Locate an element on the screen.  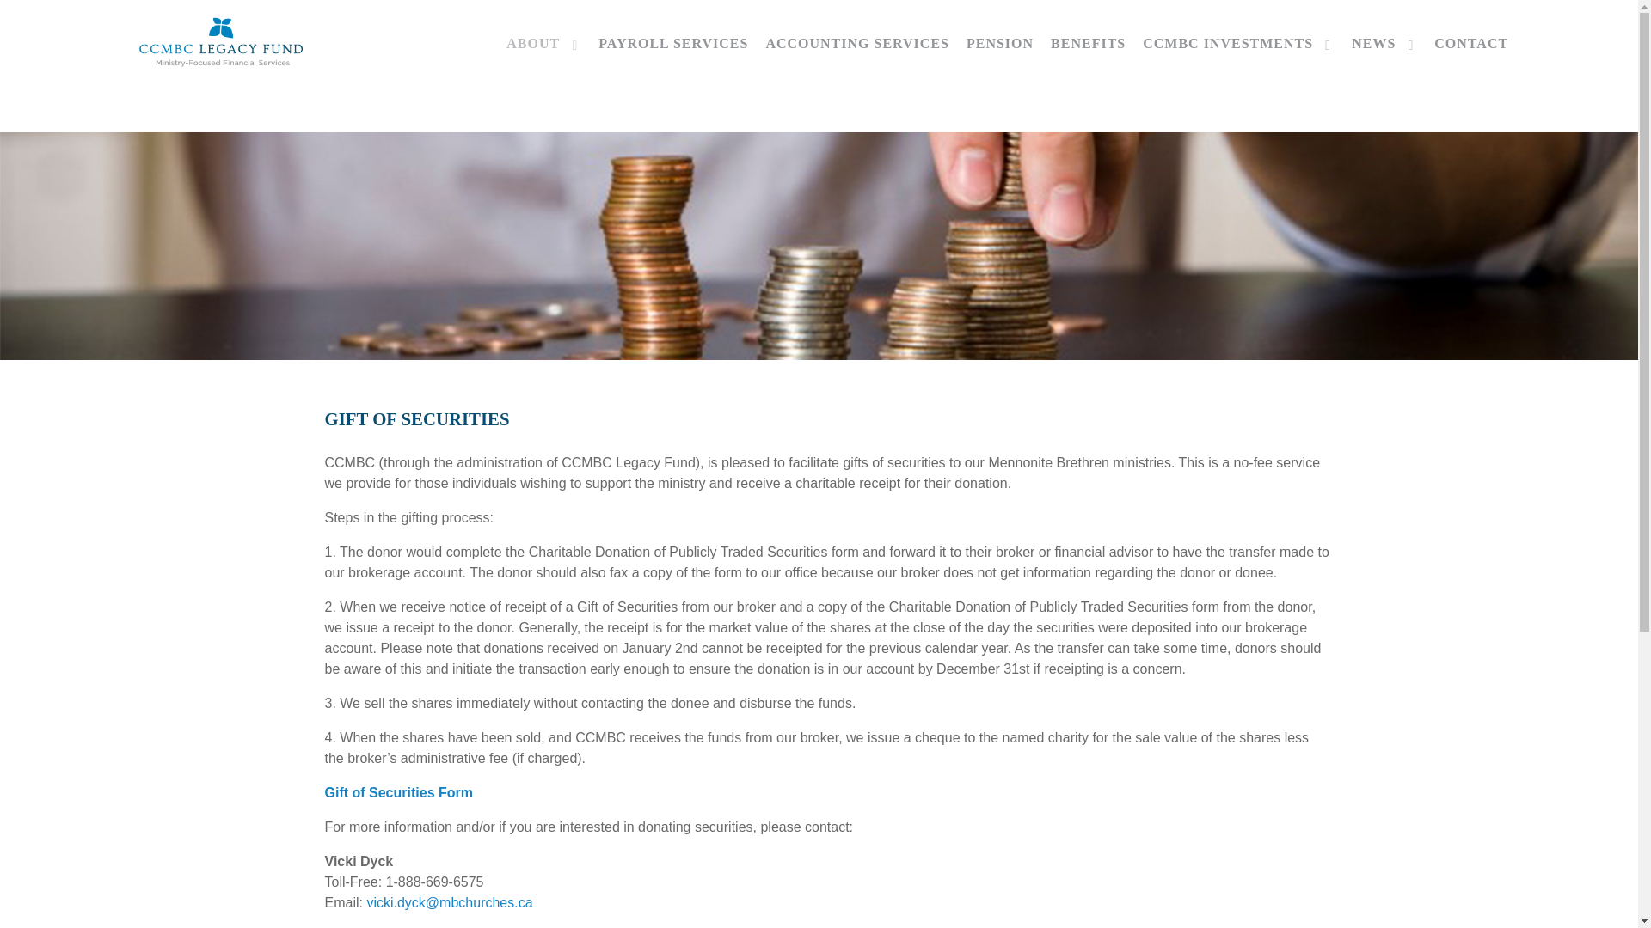
PAYROLL SERVICES is located at coordinates (672, 43).